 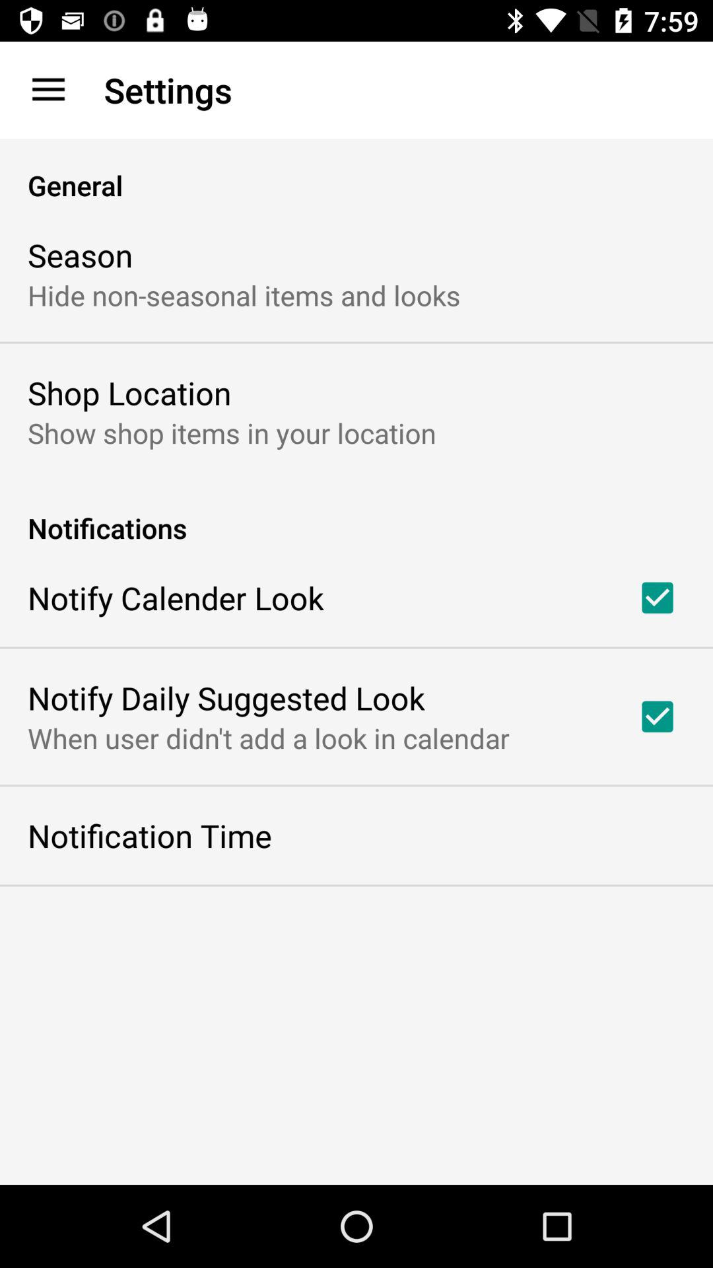 What do you see at coordinates (356, 172) in the screenshot?
I see `tap the general item` at bounding box center [356, 172].